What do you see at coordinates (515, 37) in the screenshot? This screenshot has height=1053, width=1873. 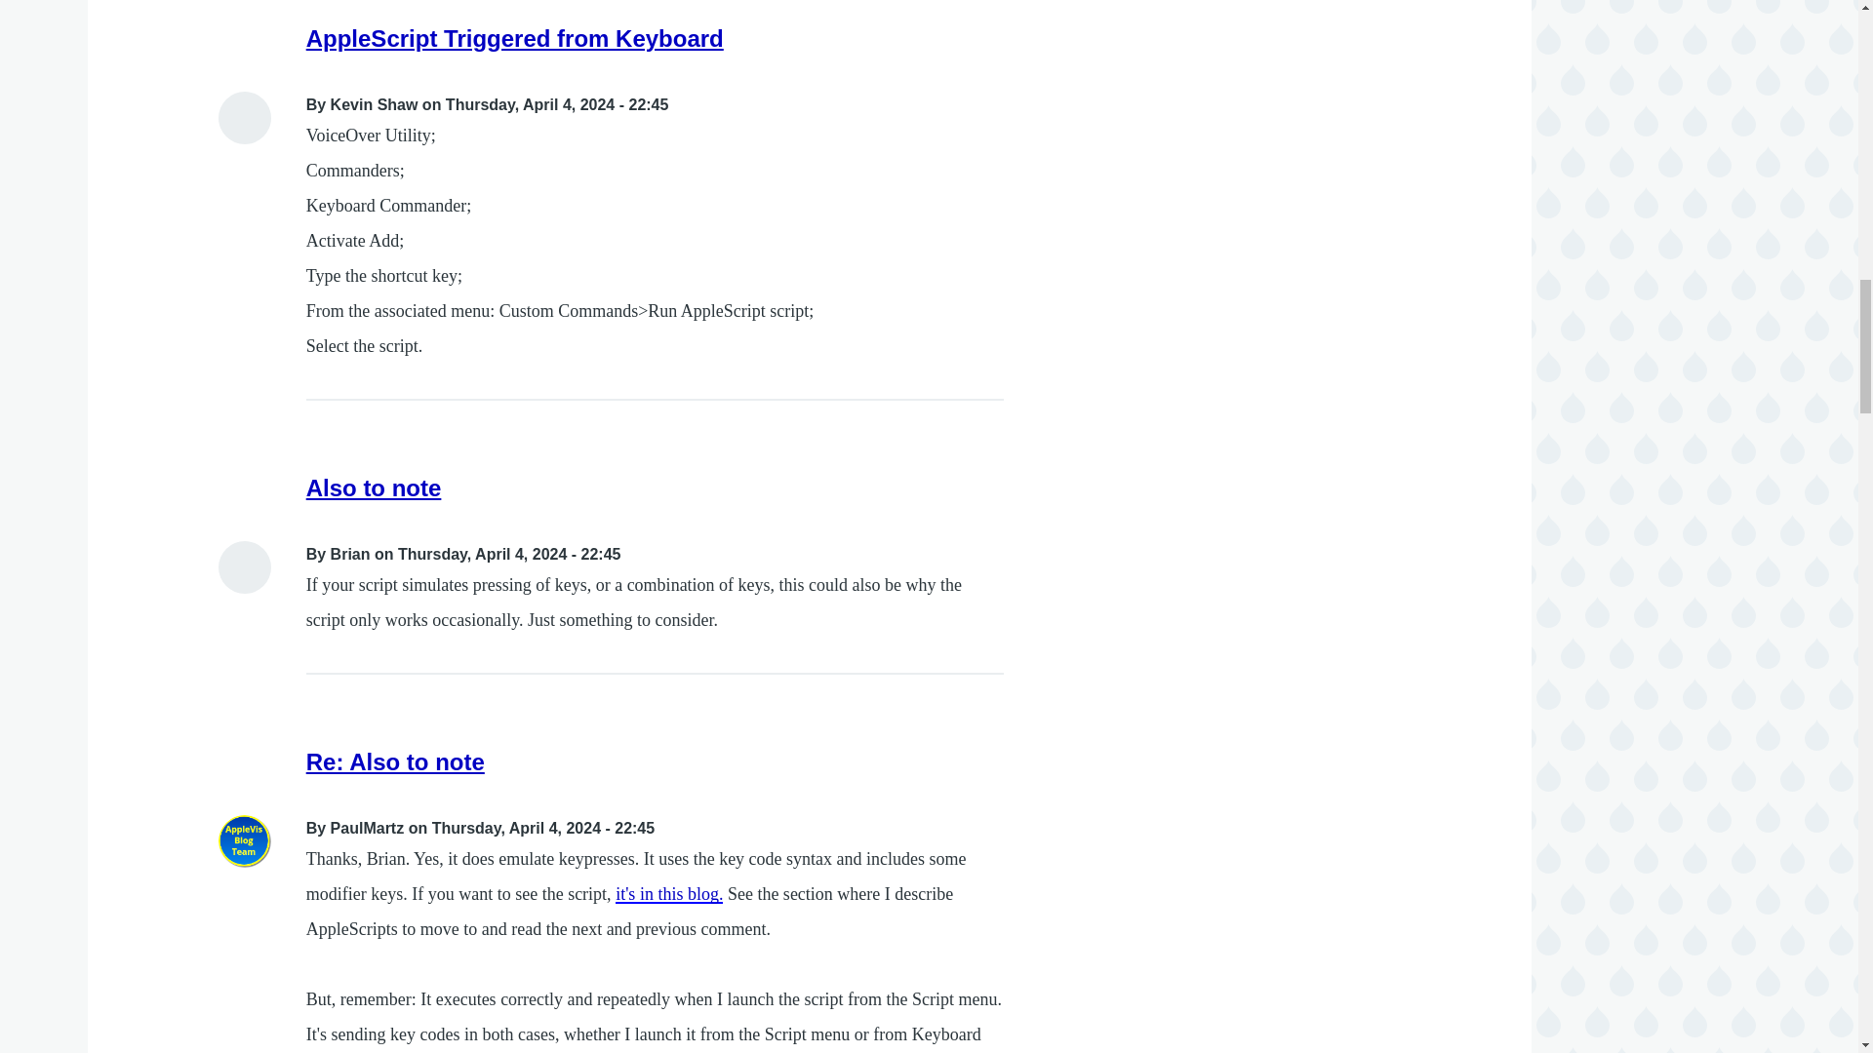 I see `AppleScript Triggered from Keyboard` at bounding box center [515, 37].